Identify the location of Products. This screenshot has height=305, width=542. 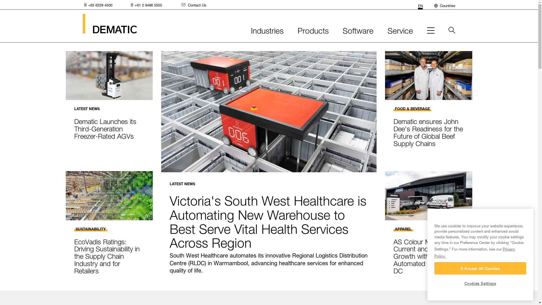
(313, 32).